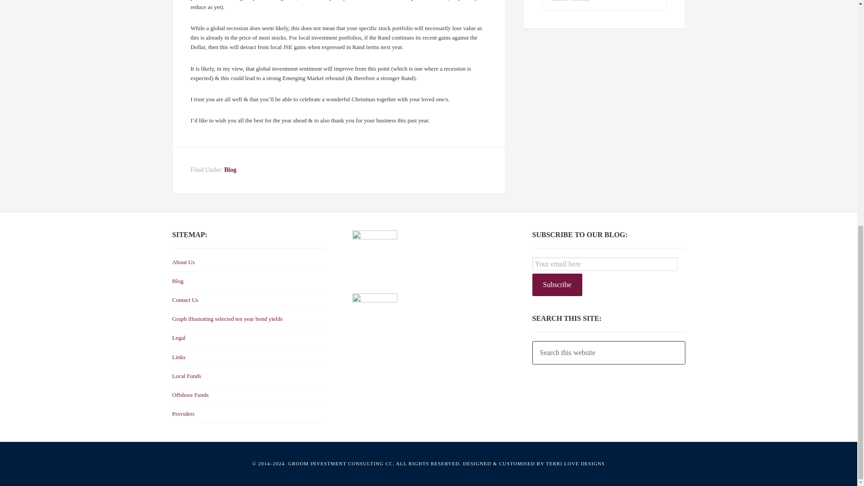 The height and width of the screenshot is (486, 864). What do you see at coordinates (183, 262) in the screenshot?
I see `About Us` at bounding box center [183, 262].